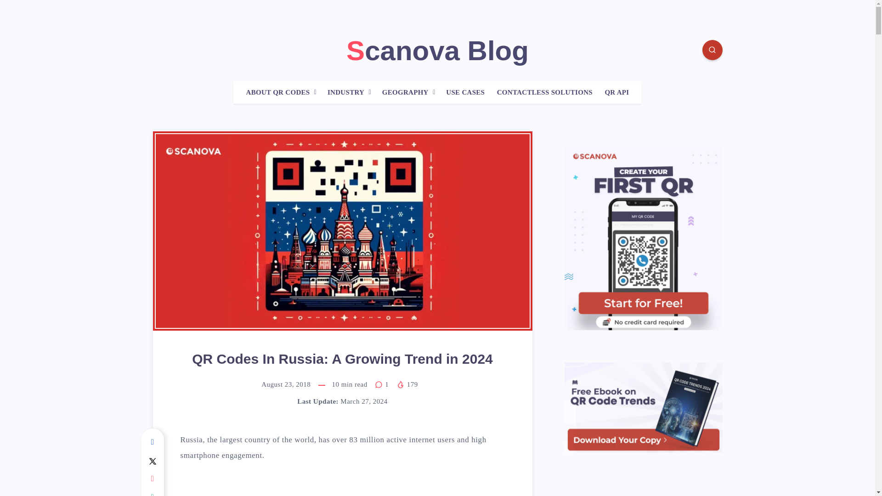 The image size is (882, 496). I want to click on 179 Views, so click(407, 384).